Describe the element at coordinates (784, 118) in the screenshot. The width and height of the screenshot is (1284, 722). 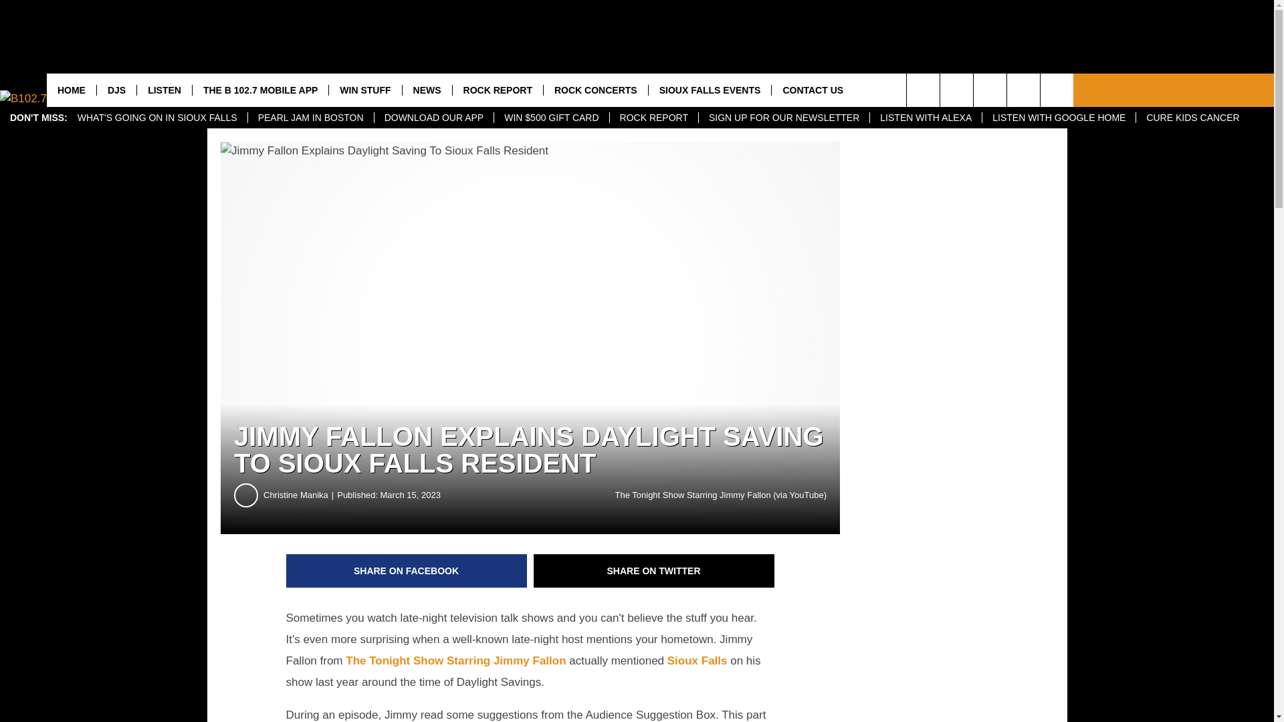
I see `SIGN UP FOR OUR NEWSLETTER` at that location.